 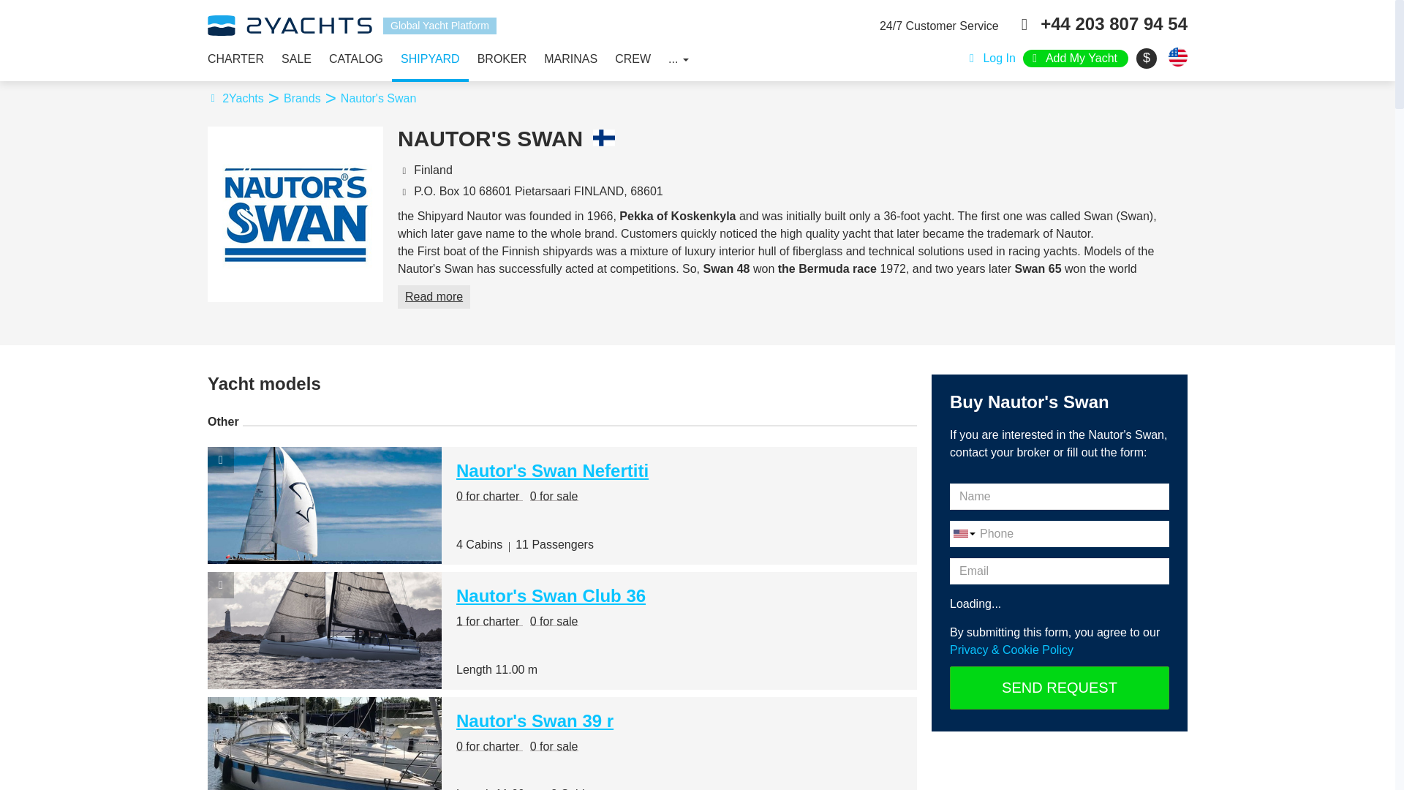 I want to click on Location, so click(x=404, y=170).